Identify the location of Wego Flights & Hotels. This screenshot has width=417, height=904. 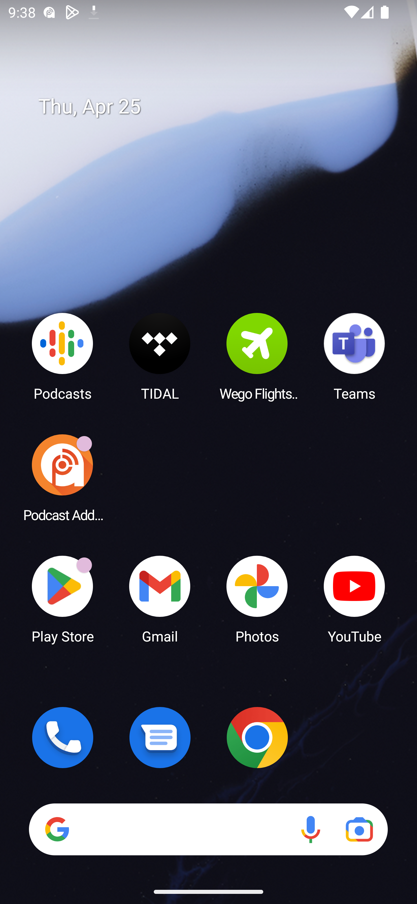
(257, 356).